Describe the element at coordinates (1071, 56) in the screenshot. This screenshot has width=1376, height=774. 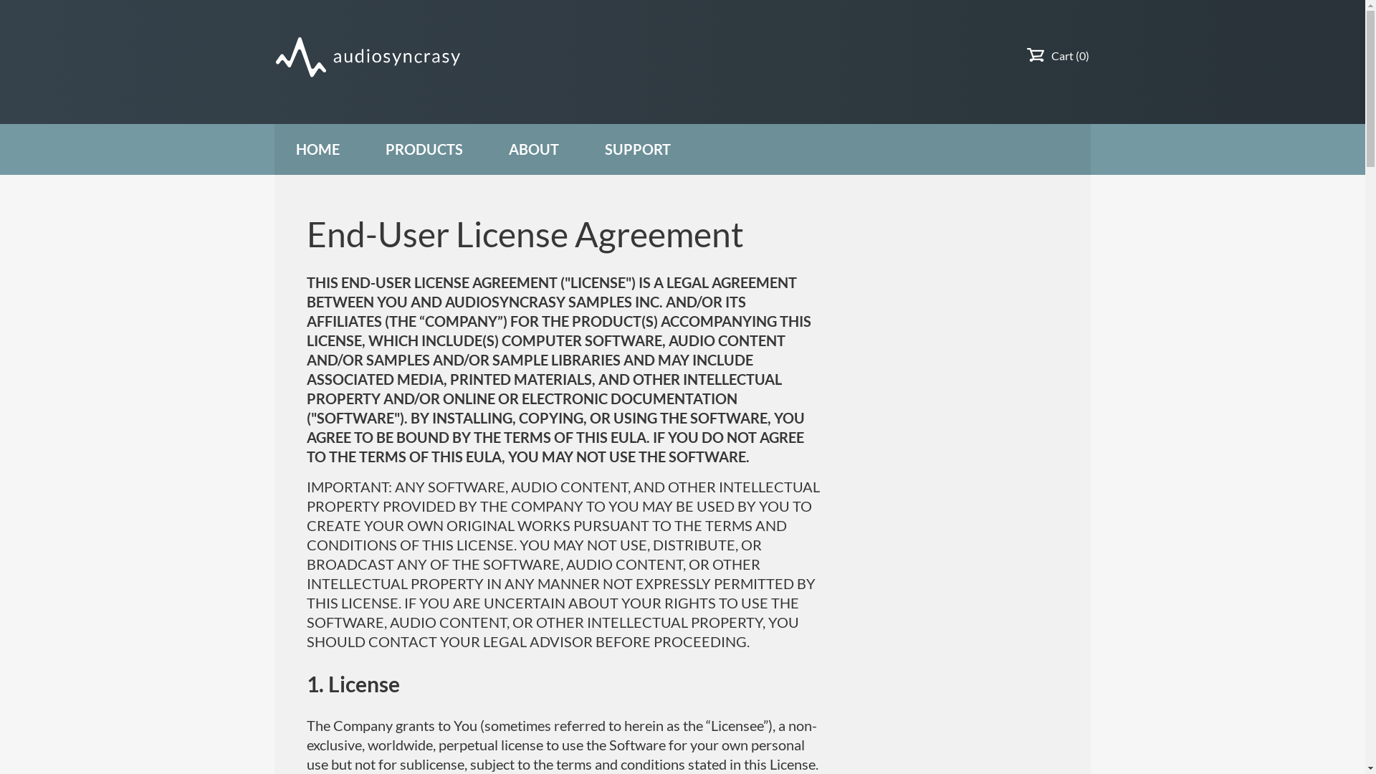
I see `Cart (0)` at that location.